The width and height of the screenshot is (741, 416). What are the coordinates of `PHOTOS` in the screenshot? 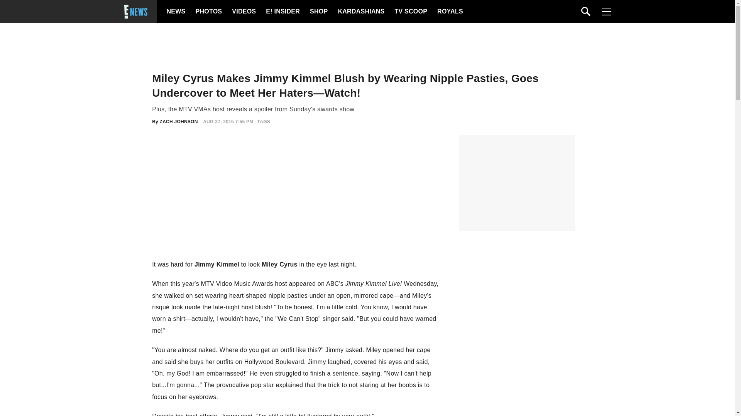 It's located at (208, 12).